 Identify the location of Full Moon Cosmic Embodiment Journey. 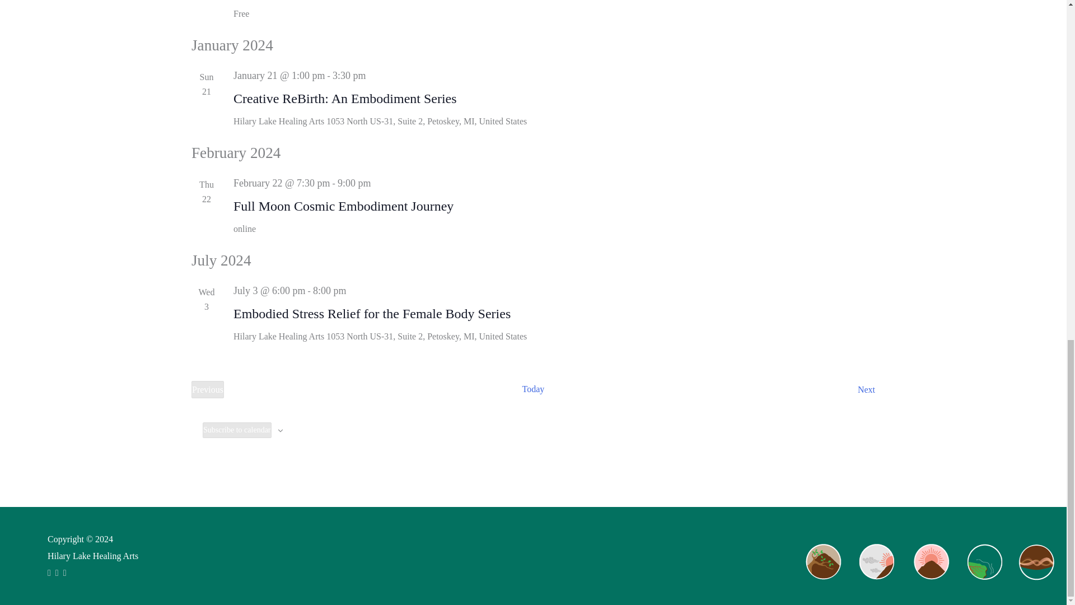
(207, 390).